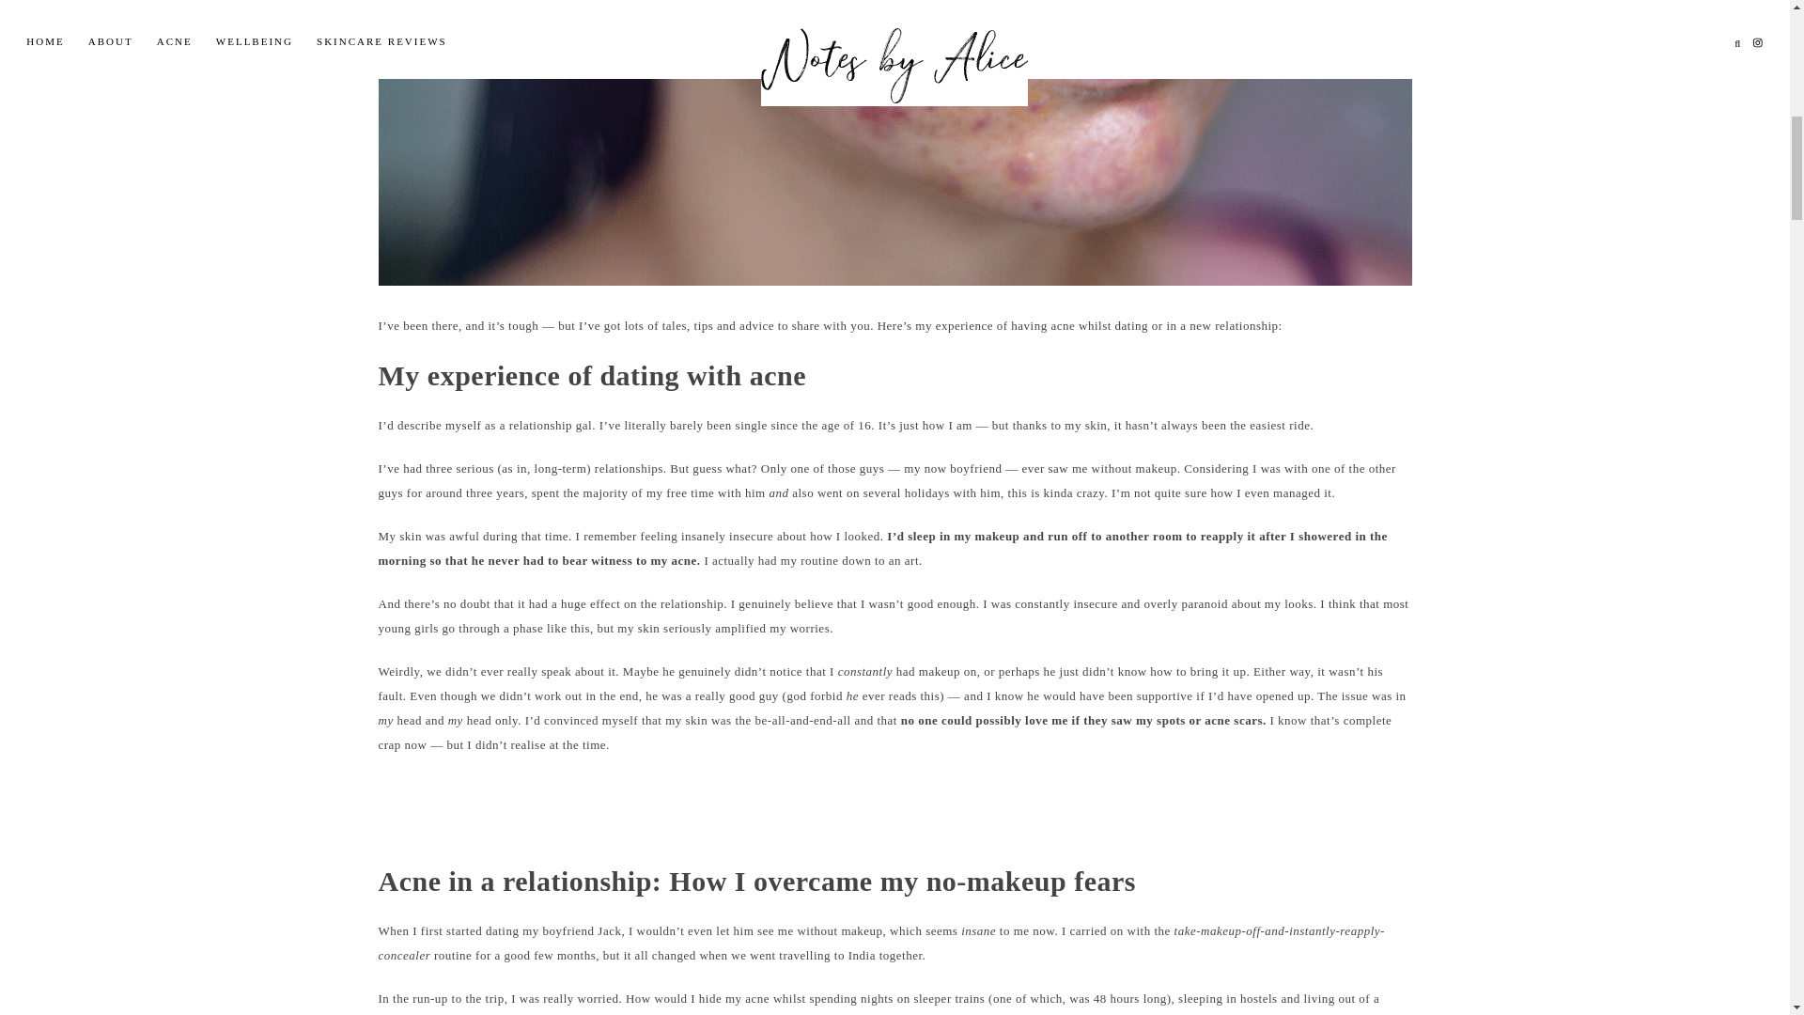 The width and height of the screenshot is (1804, 1015). I want to click on acne scars, so click(1234, 720).